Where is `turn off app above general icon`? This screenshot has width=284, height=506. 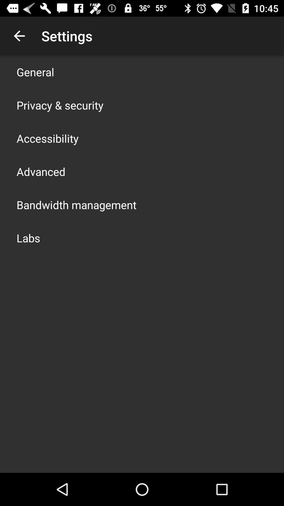 turn off app above general icon is located at coordinates (19, 36).